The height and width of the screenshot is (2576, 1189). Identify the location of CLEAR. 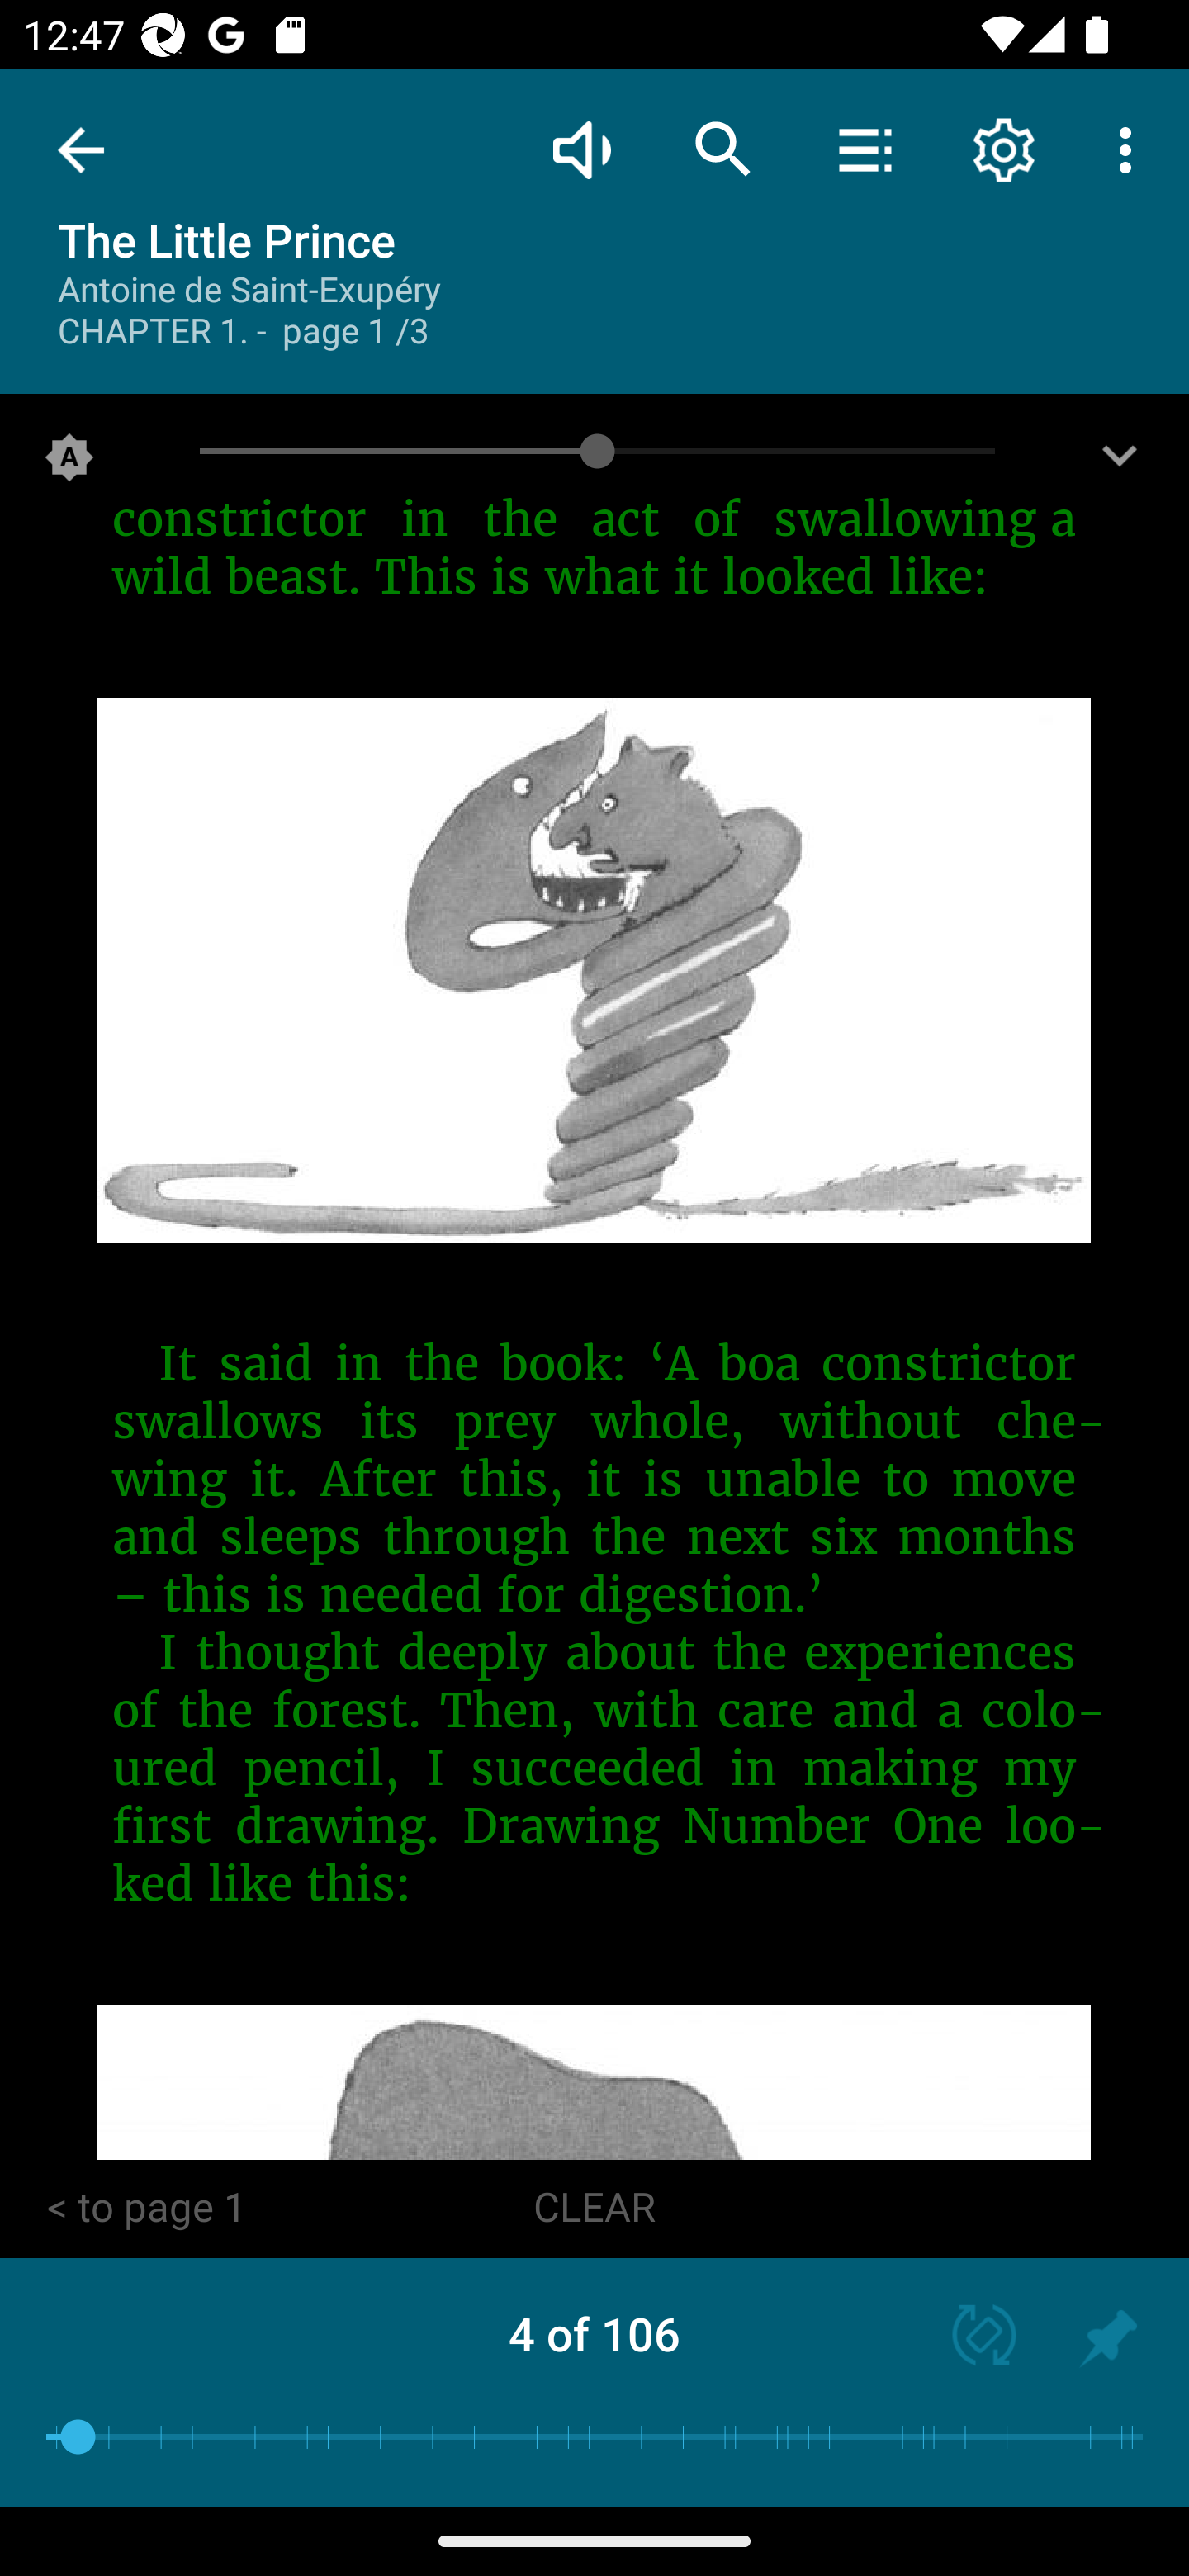
(594, 2209).